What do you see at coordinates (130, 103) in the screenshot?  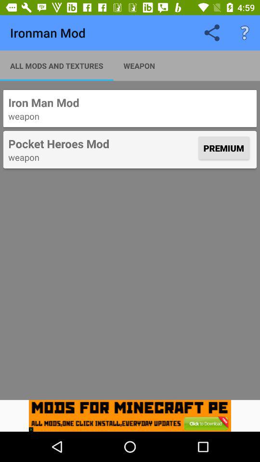 I see `turn on iron man mod` at bounding box center [130, 103].